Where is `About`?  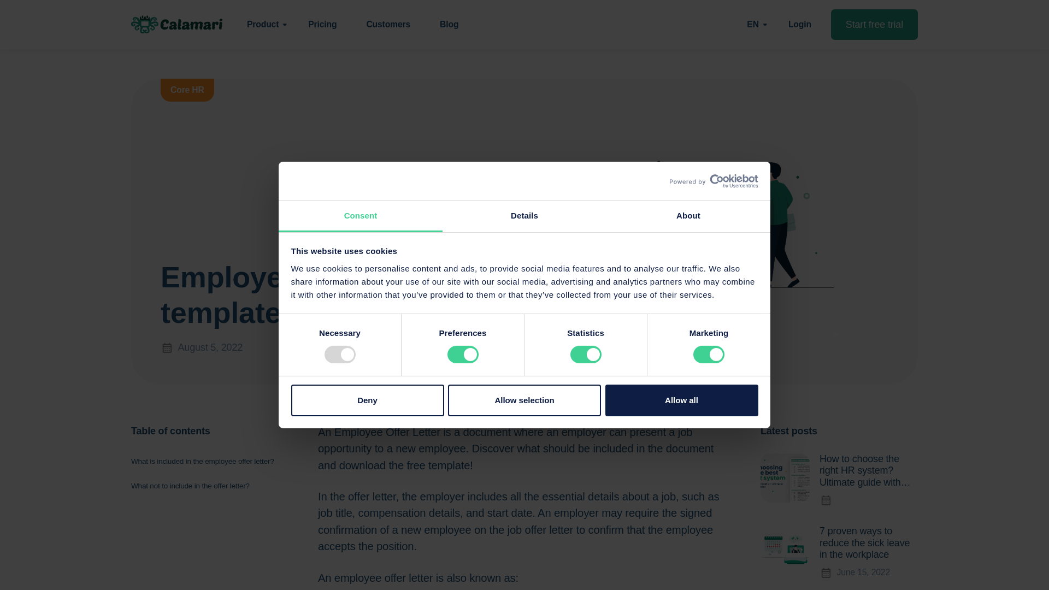
About is located at coordinates (688, 216).